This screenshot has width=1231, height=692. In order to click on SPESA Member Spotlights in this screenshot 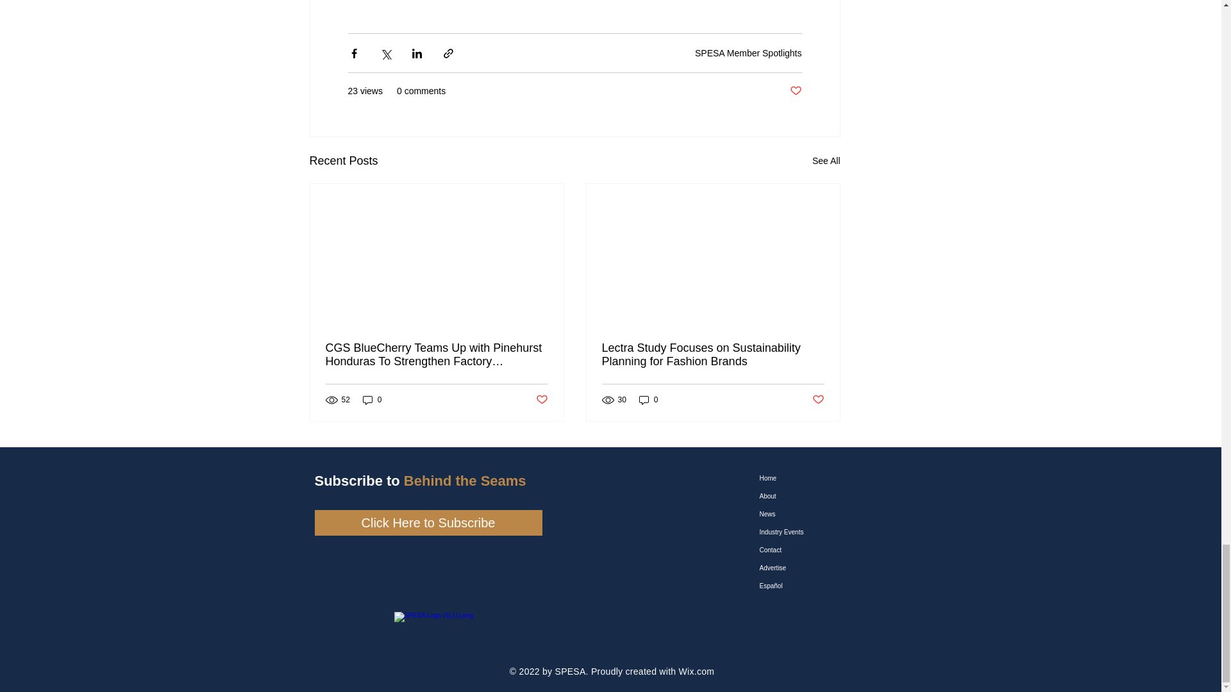, I will do `click(749, 53)`.